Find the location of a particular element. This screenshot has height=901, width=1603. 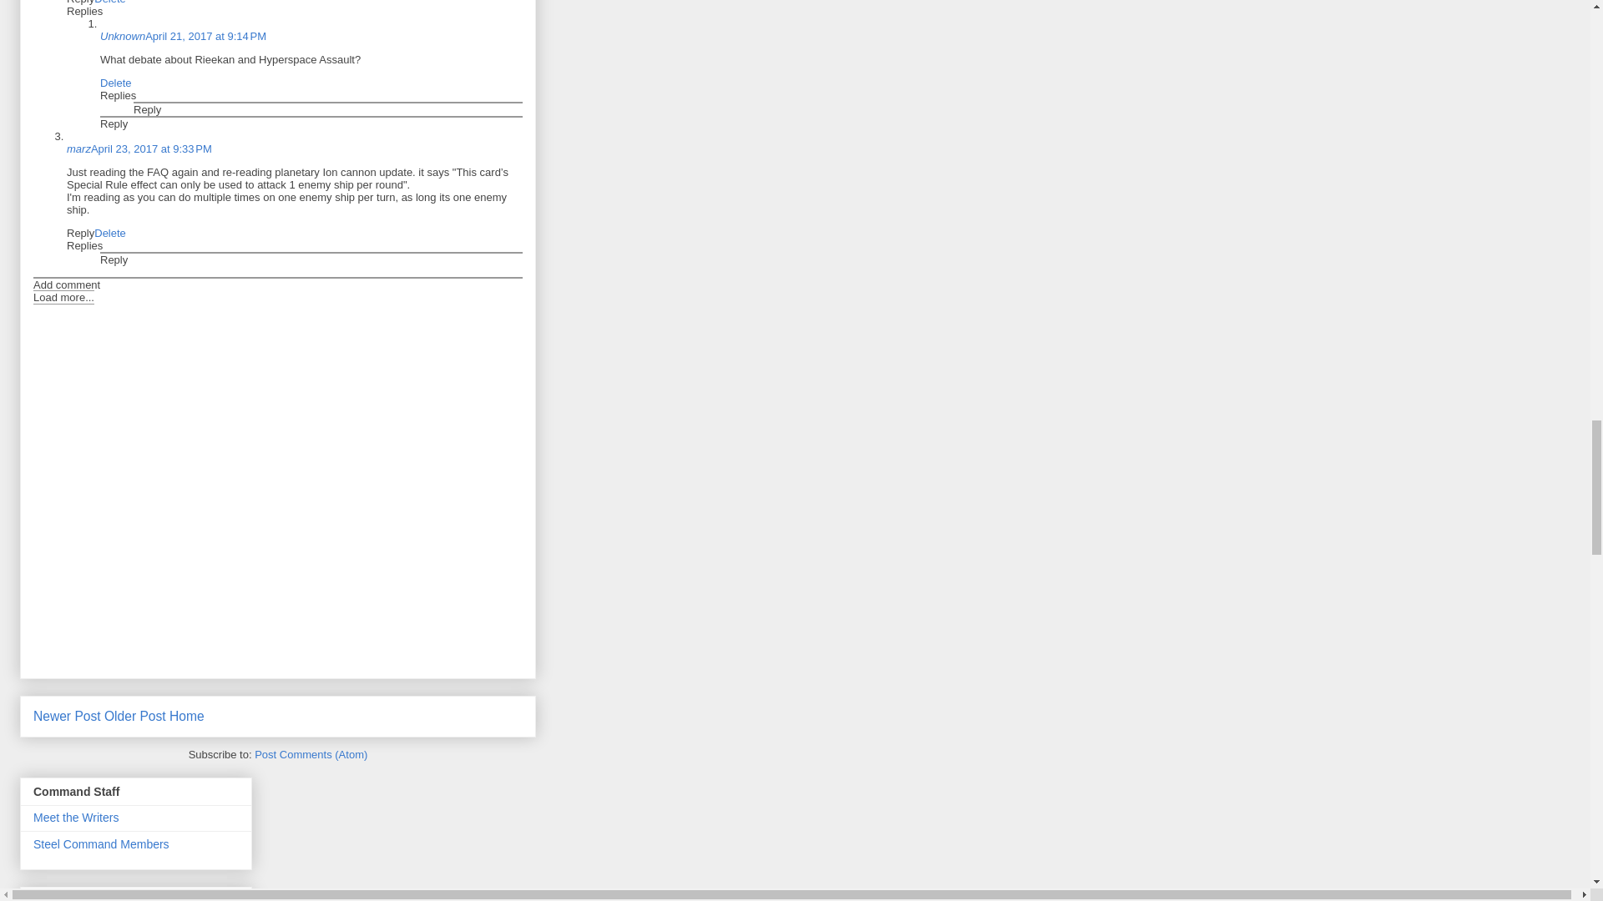

Unknown is located at coordinates (122, 35).